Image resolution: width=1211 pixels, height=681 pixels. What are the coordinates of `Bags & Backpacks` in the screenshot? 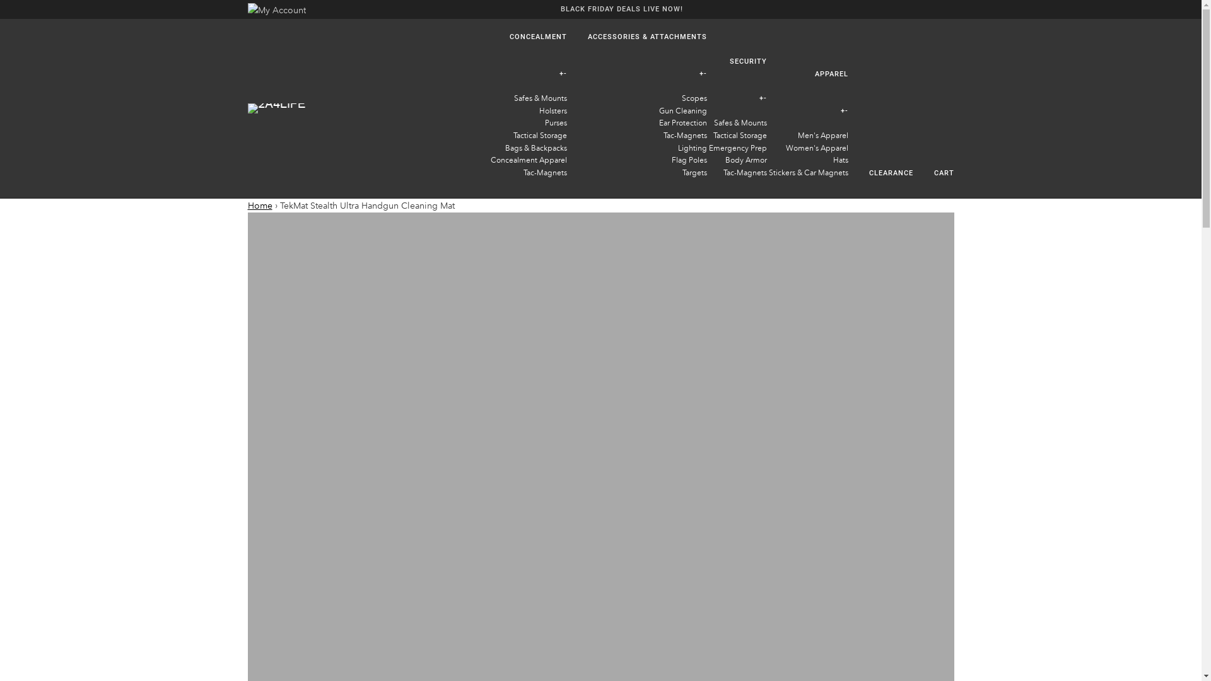 It's located at (532, 148).